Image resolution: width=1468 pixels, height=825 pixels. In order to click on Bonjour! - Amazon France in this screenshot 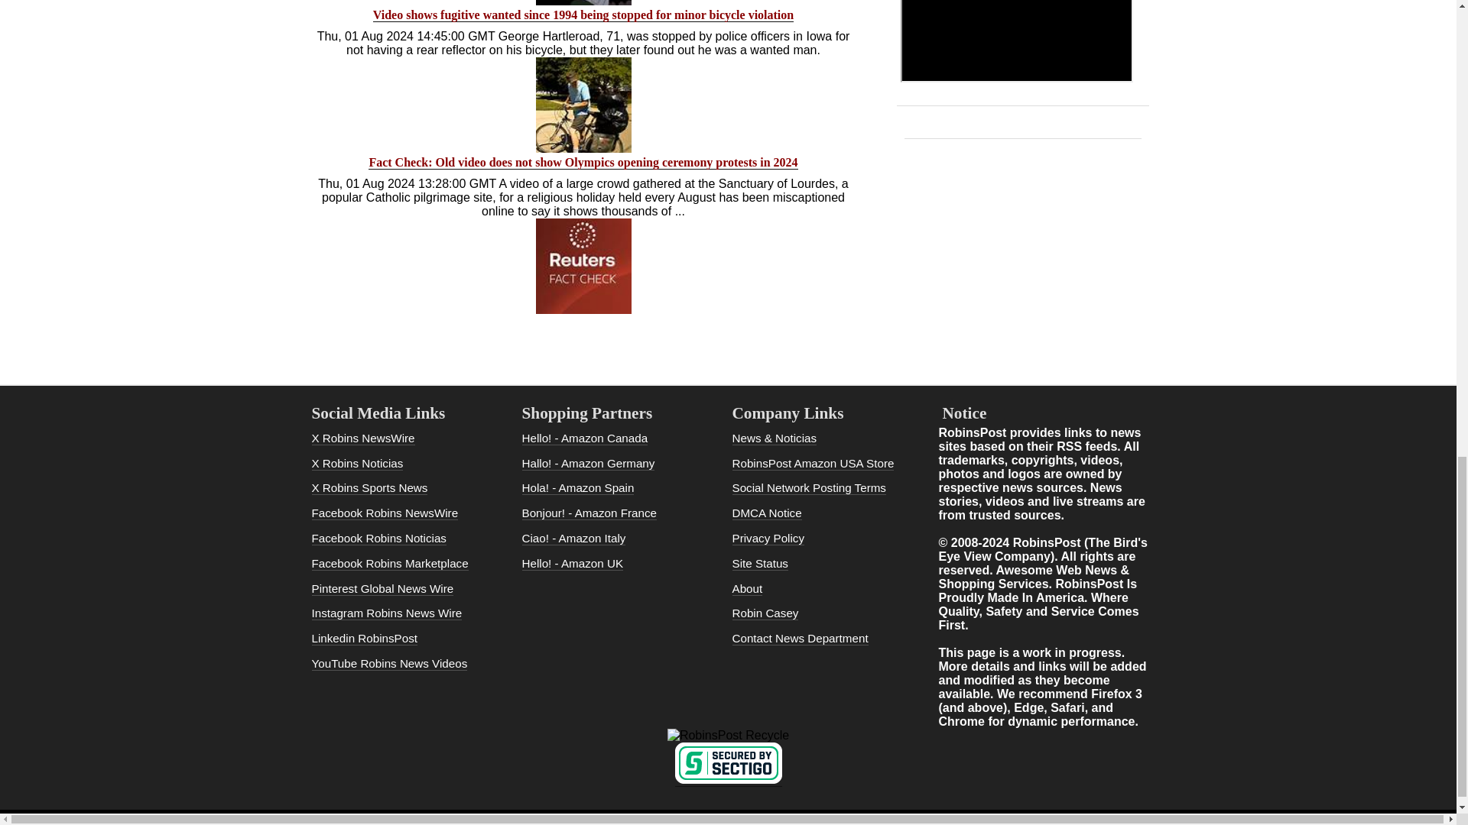, I will do `click(589, 513)`.